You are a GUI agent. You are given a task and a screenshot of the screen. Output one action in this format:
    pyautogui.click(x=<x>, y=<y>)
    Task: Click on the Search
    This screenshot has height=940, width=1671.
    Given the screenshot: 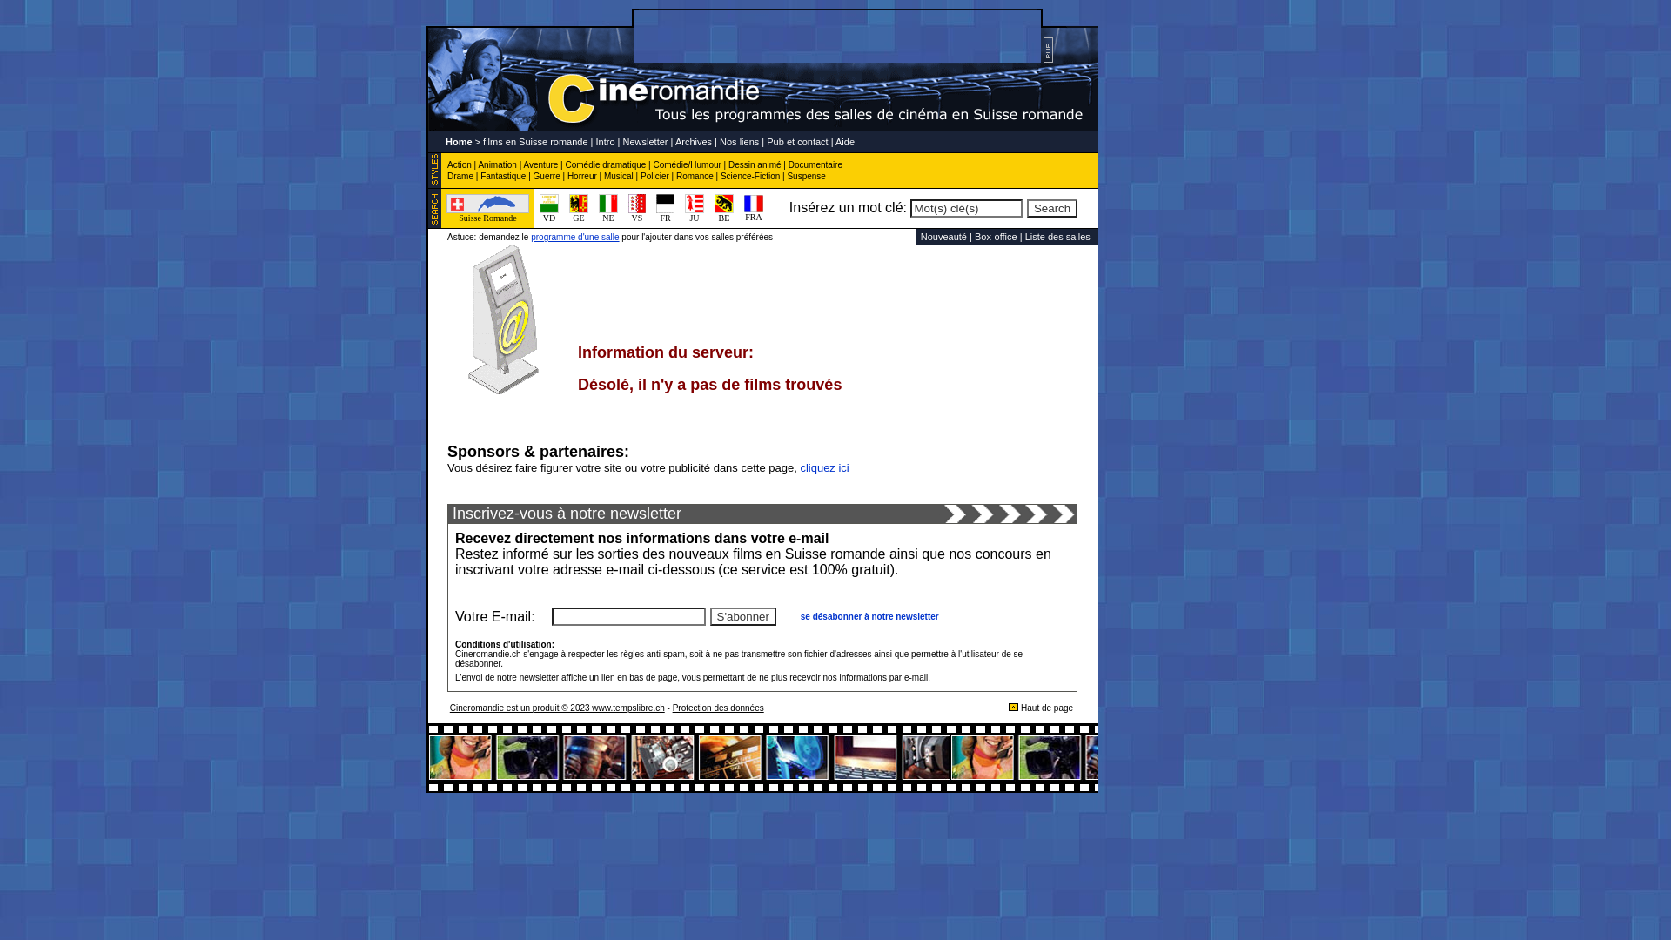 What is the action you would take?
    pyautogui.click(x=1052, y=209)
    